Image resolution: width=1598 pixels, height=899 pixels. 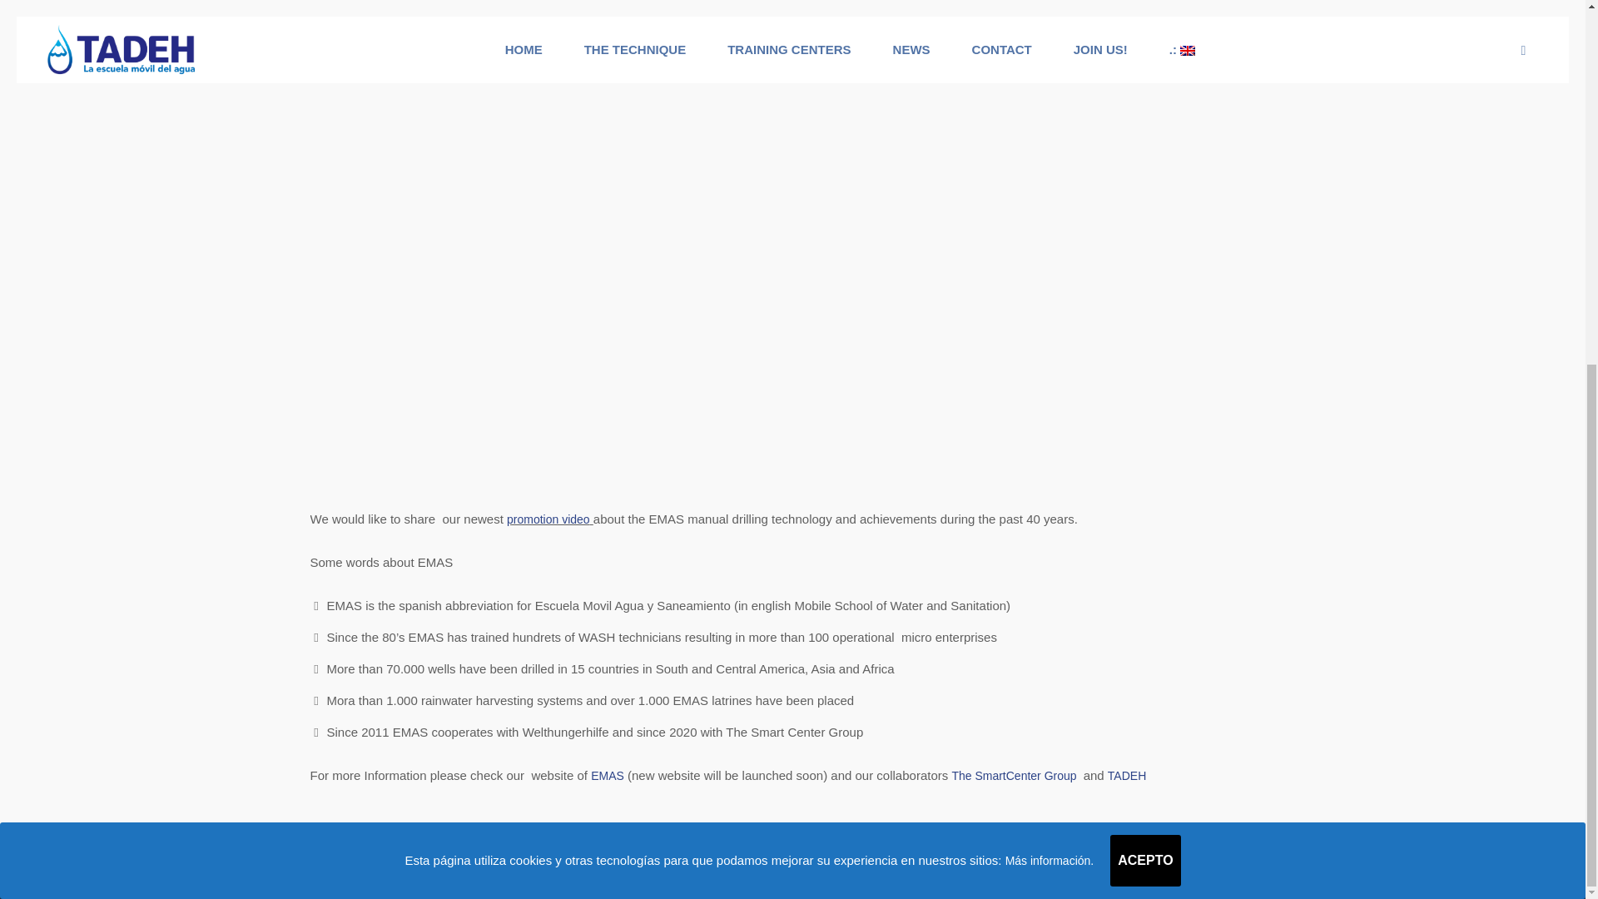 What do you see at coordinates (1145, 253) in the screenshot?
I see `ACEPTO` at bounding box center [1145, 253].